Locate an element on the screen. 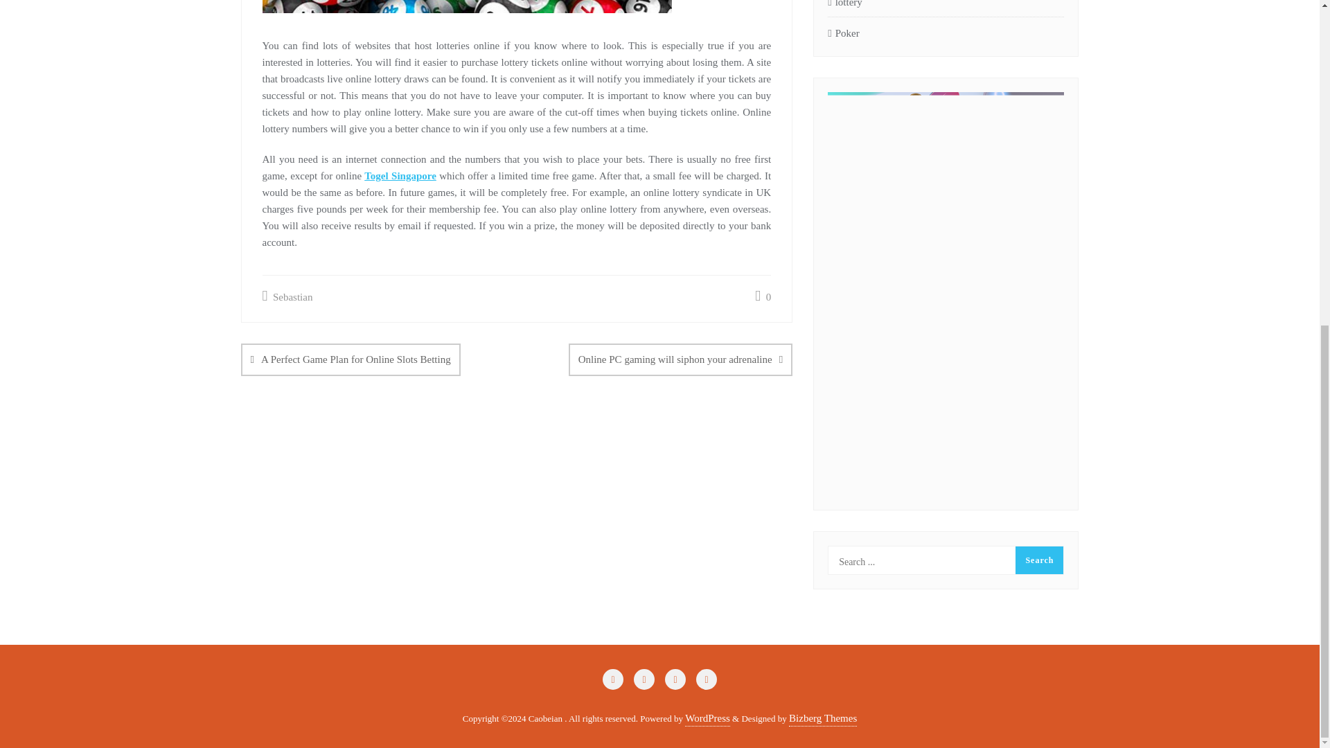  Poker is located at coordinates (843, 33).